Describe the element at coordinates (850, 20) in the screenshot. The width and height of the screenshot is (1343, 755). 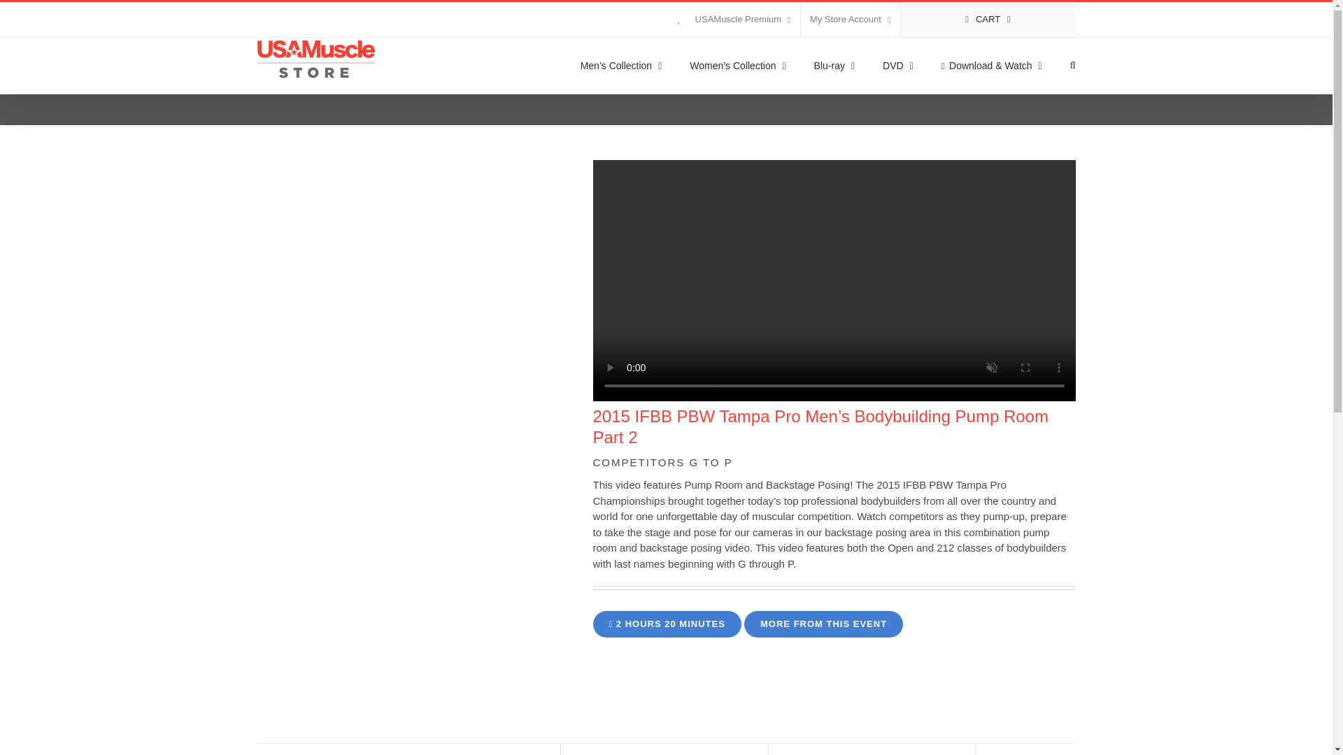
I see `My Store Account` at that location.